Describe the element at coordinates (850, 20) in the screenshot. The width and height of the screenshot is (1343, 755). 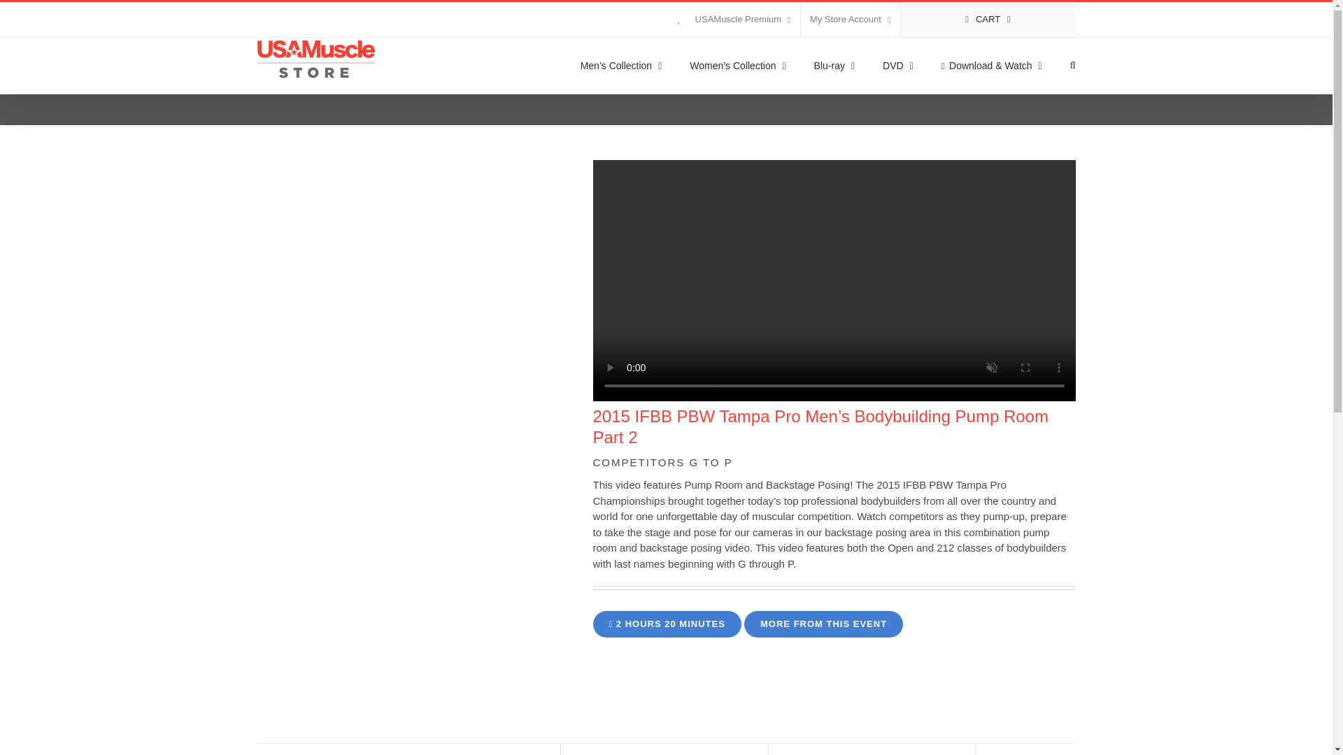
I see `My Store Account` at that location.